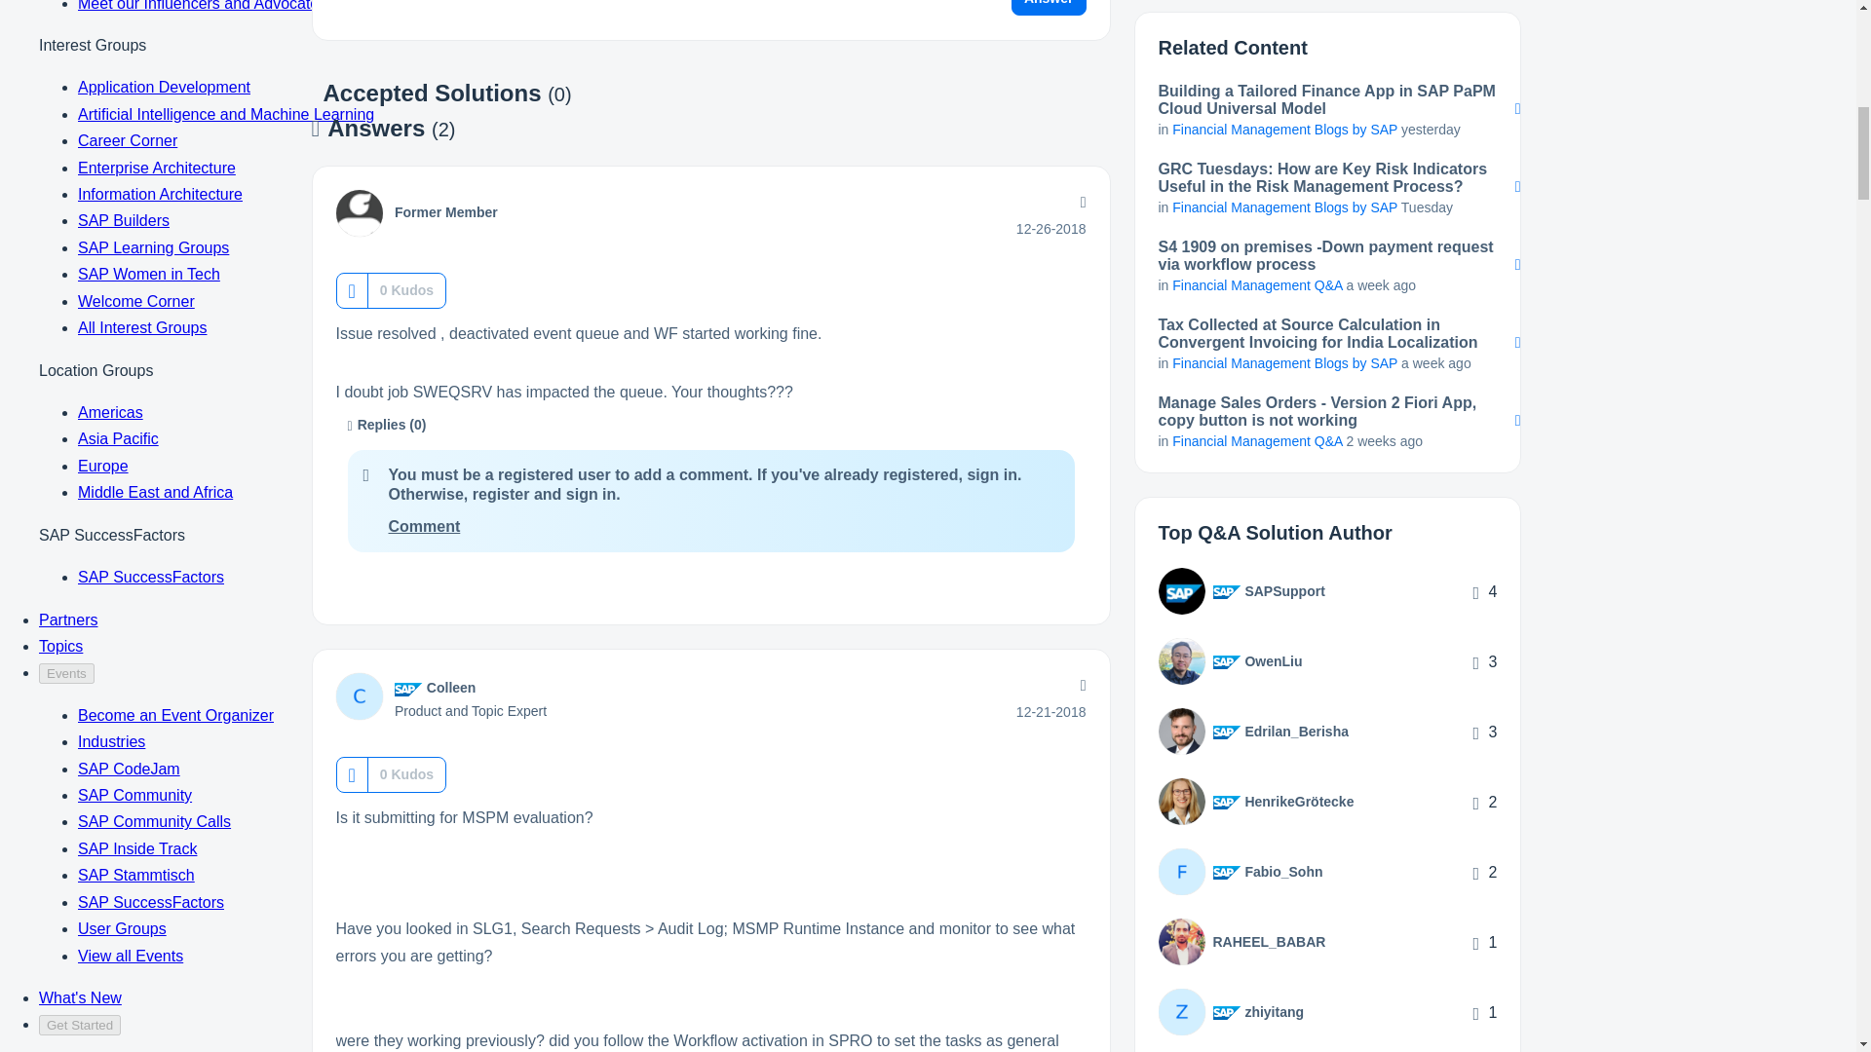 Image resolution: width=1871 pixels, height=1052 pixels. I want to click on Colleen, so click(451, 687).